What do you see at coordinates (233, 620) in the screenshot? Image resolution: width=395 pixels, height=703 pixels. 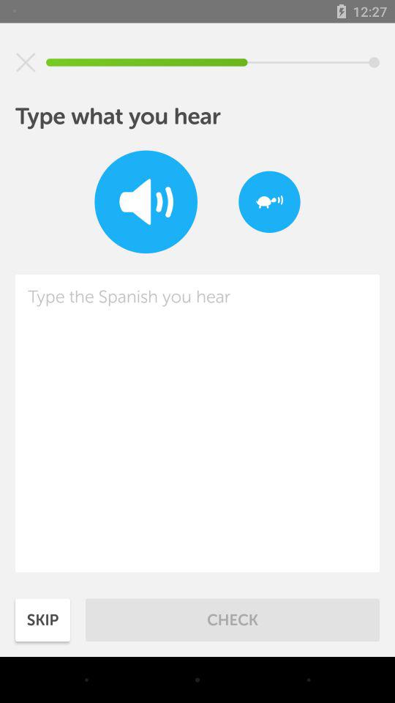 I see `turn on icon to the right of skip icon` at bounding box center [233, 620].